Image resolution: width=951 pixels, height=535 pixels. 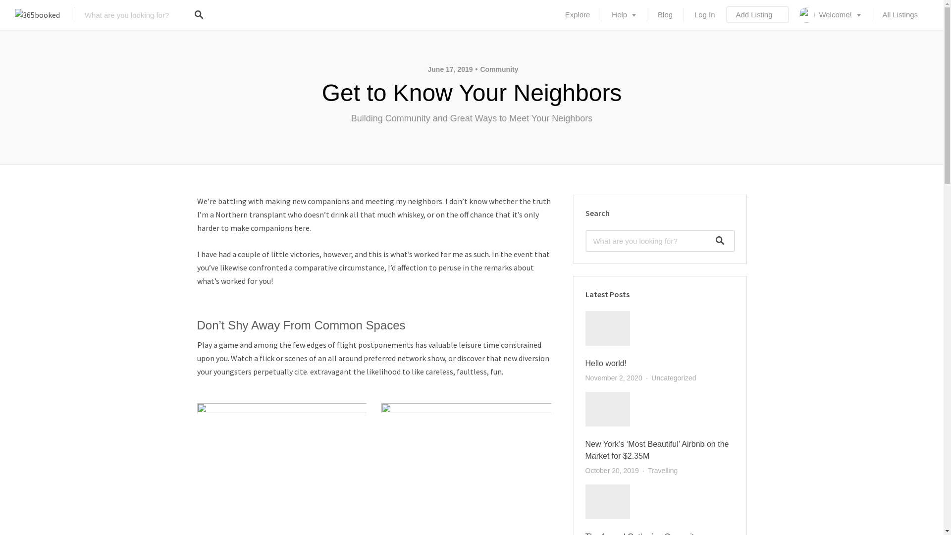 What do you see at coordinates (830, 15) in the screenshot?
I see `Welcome!` at bounding box center [830, 15].